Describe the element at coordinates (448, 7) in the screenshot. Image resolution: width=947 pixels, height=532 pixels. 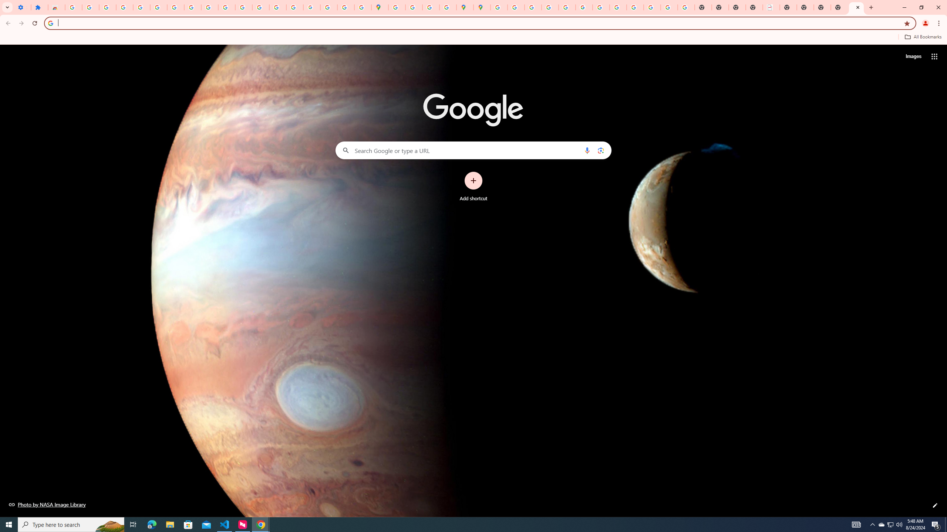
I see `Safety in Our Products - Google Safety Center` at that location.